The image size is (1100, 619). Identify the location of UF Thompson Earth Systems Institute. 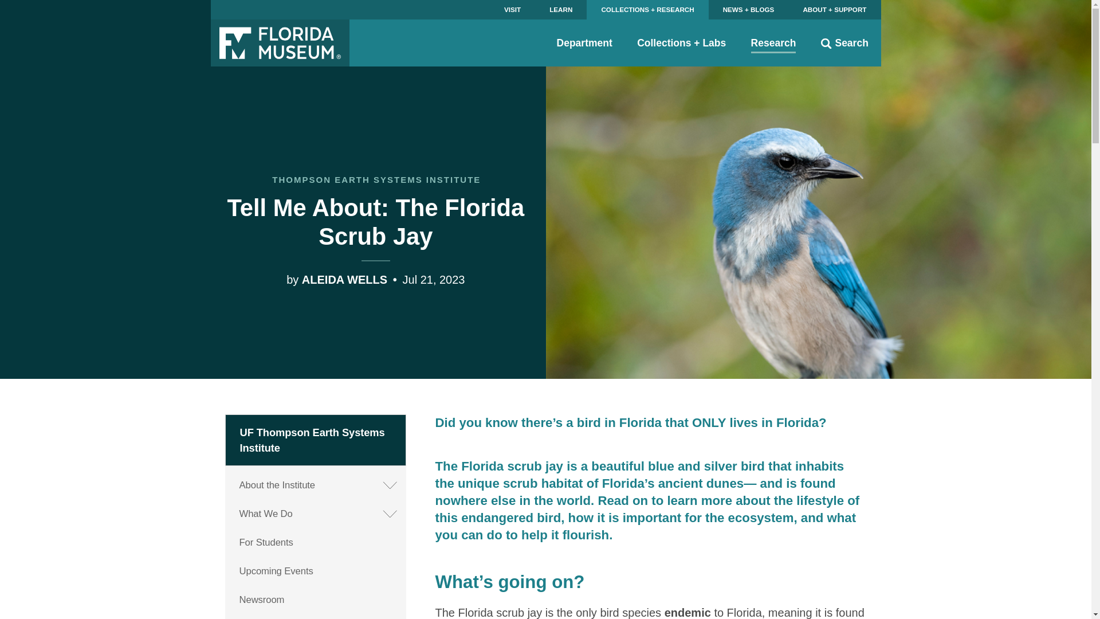
(316, 440).